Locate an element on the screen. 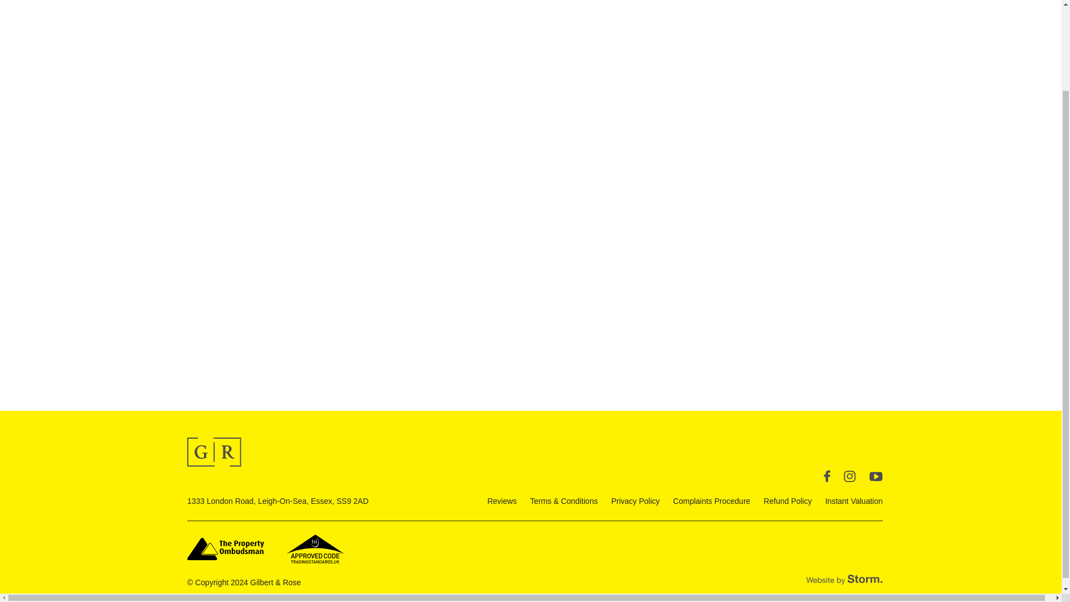 The width and height of the screenshot is (1070, 602). View Reviews is located at coordinates (502, 501).